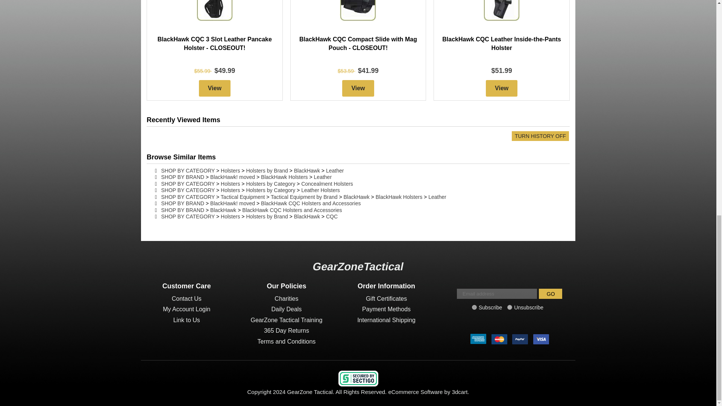 The image size is (722, 406). What do you see at coordinates (540, 136) in the screenshot?
I see `Turn History Off` at bounding box center [540, 136].